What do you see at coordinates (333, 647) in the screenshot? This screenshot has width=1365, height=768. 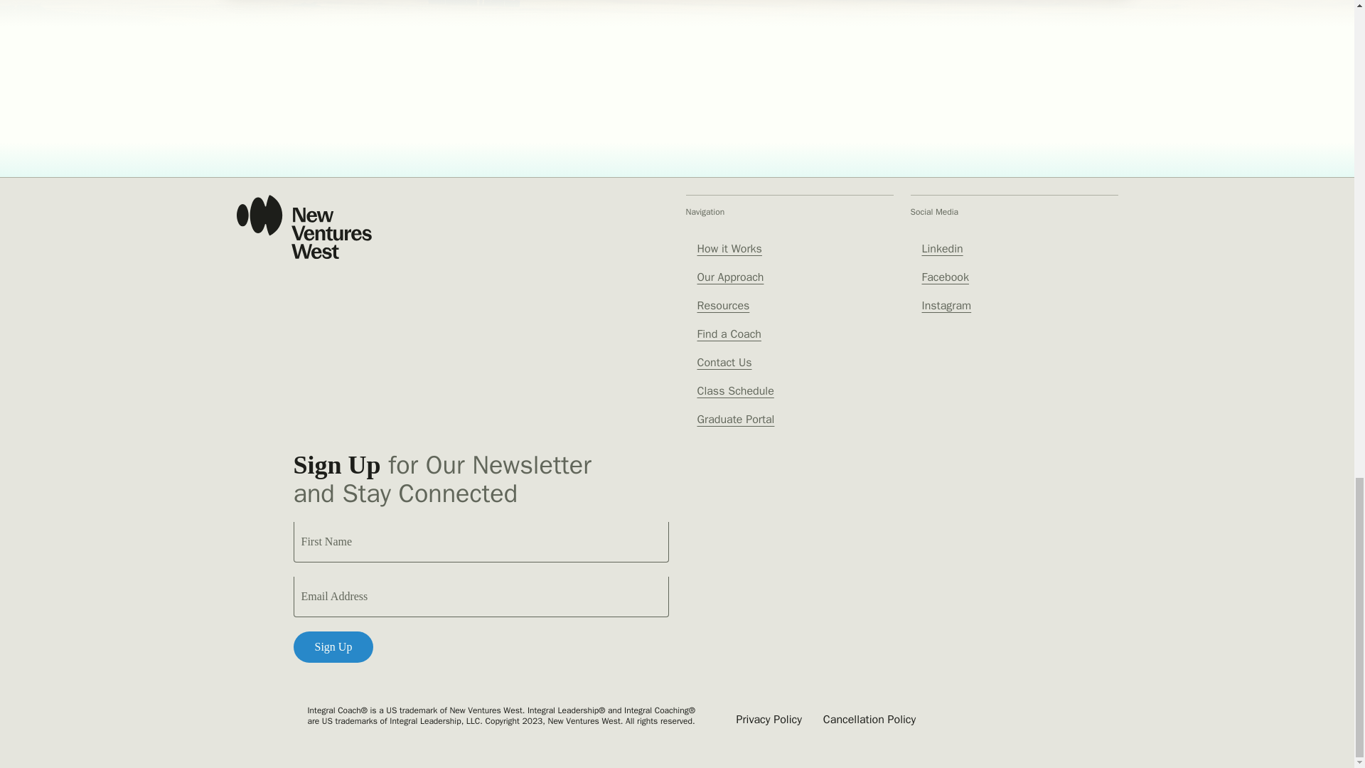 I see `Sign Up` at bounding box center [333, 647].